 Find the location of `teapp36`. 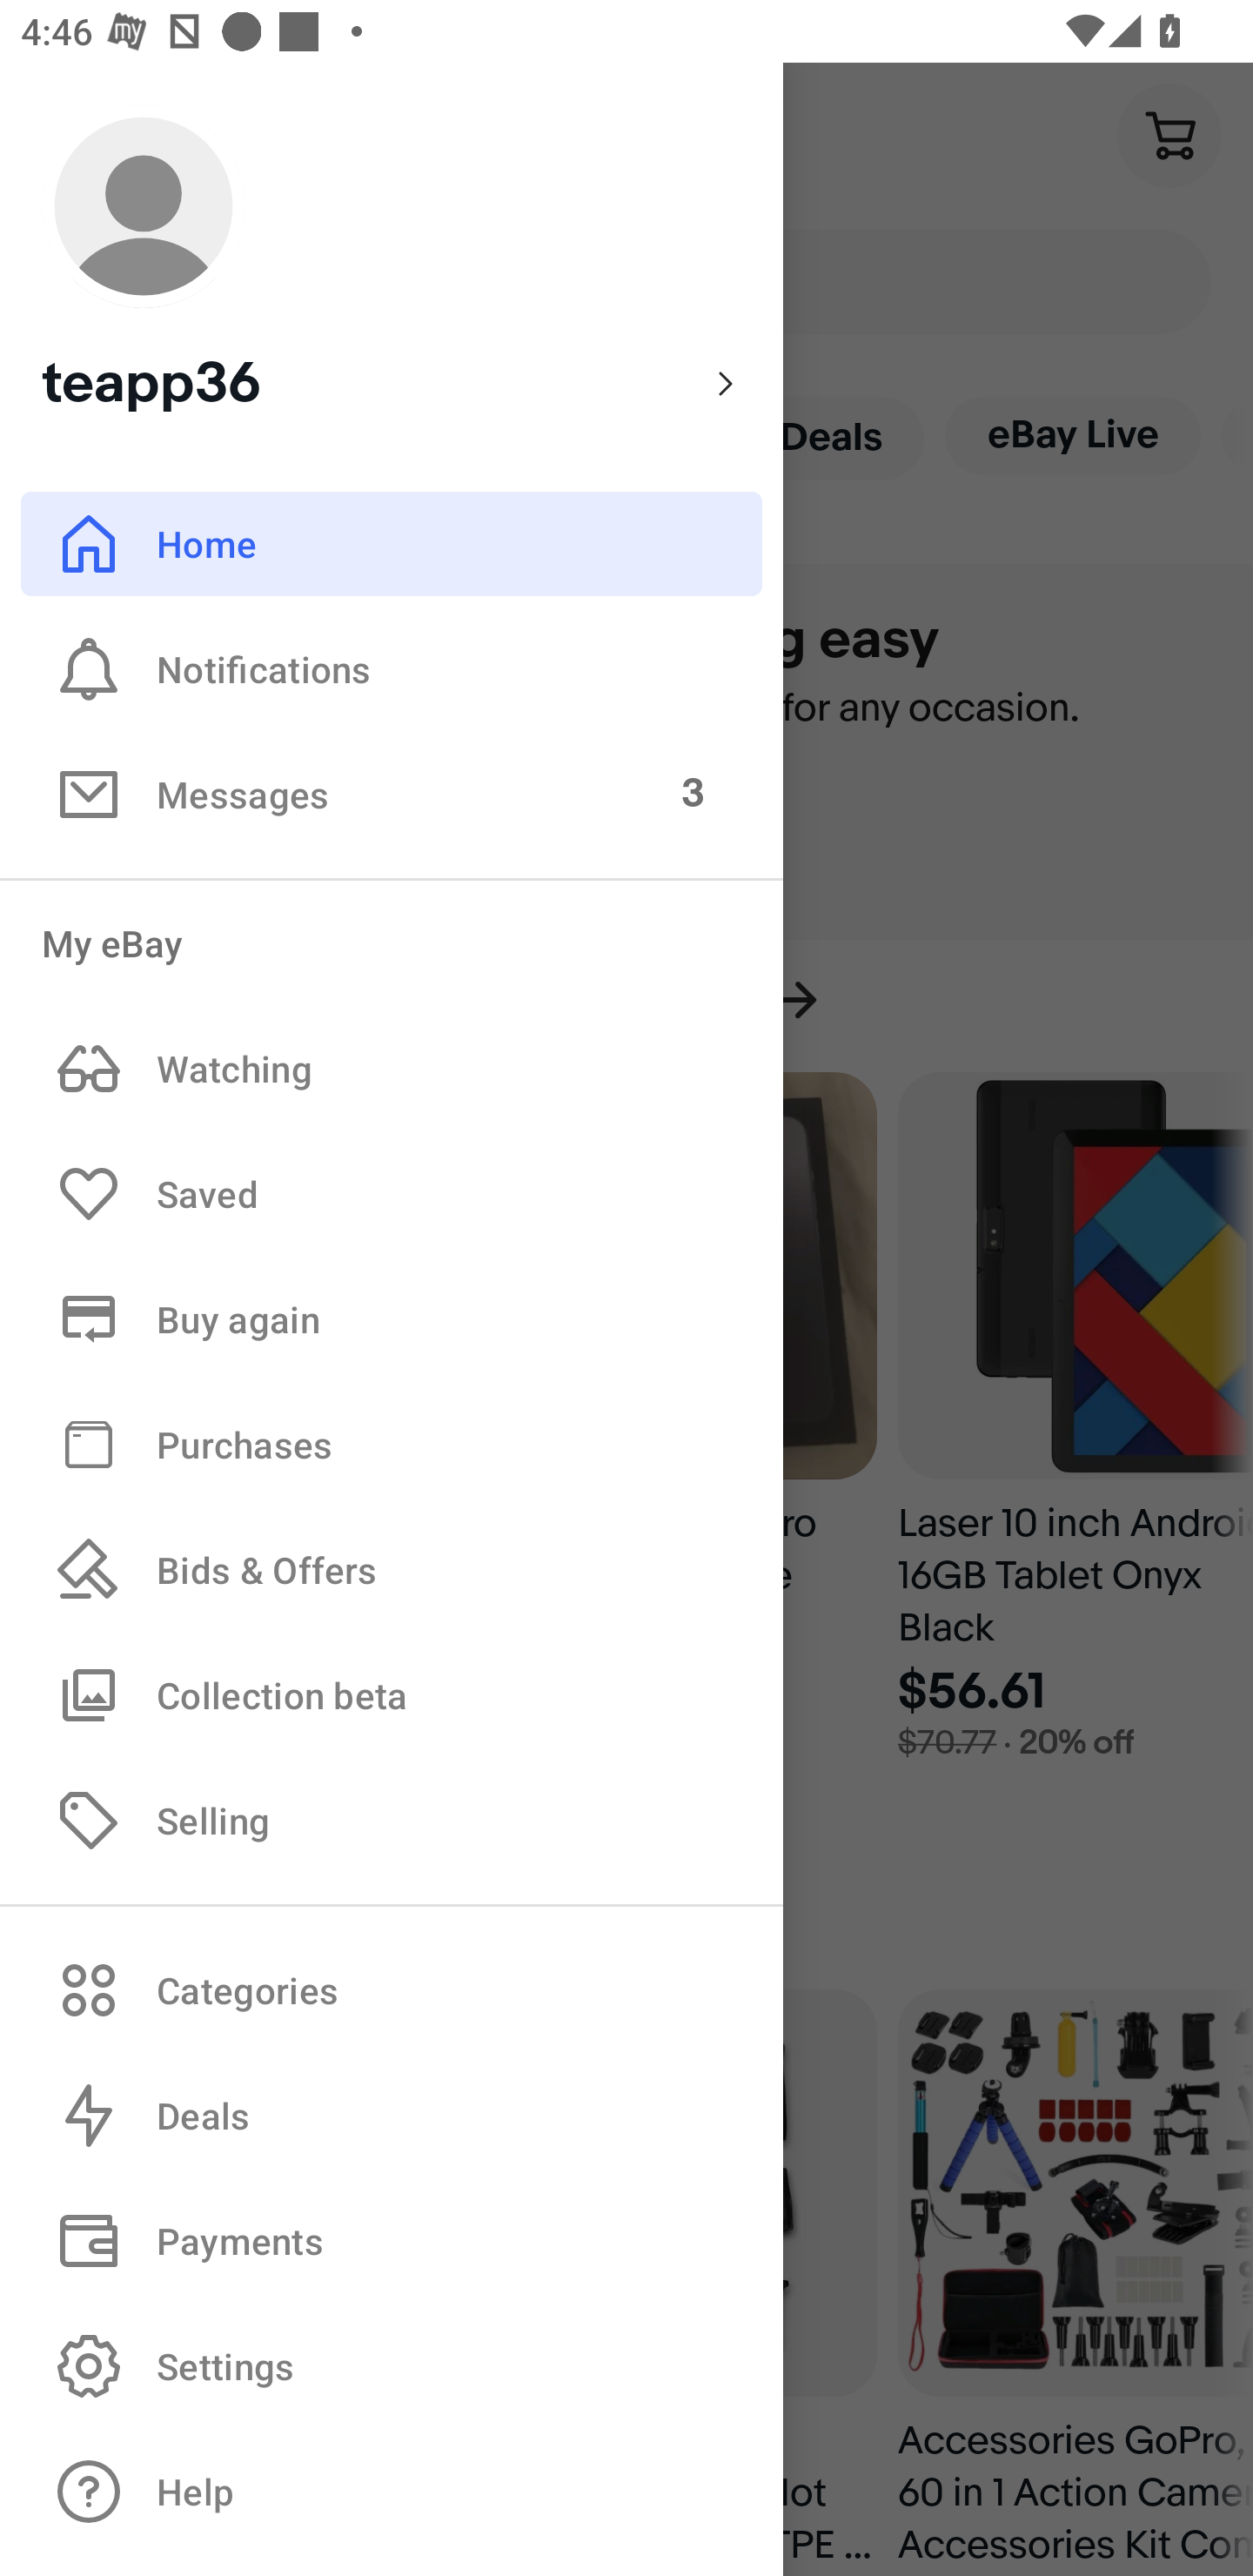

teapp36 is located at coordinates (392, 261).